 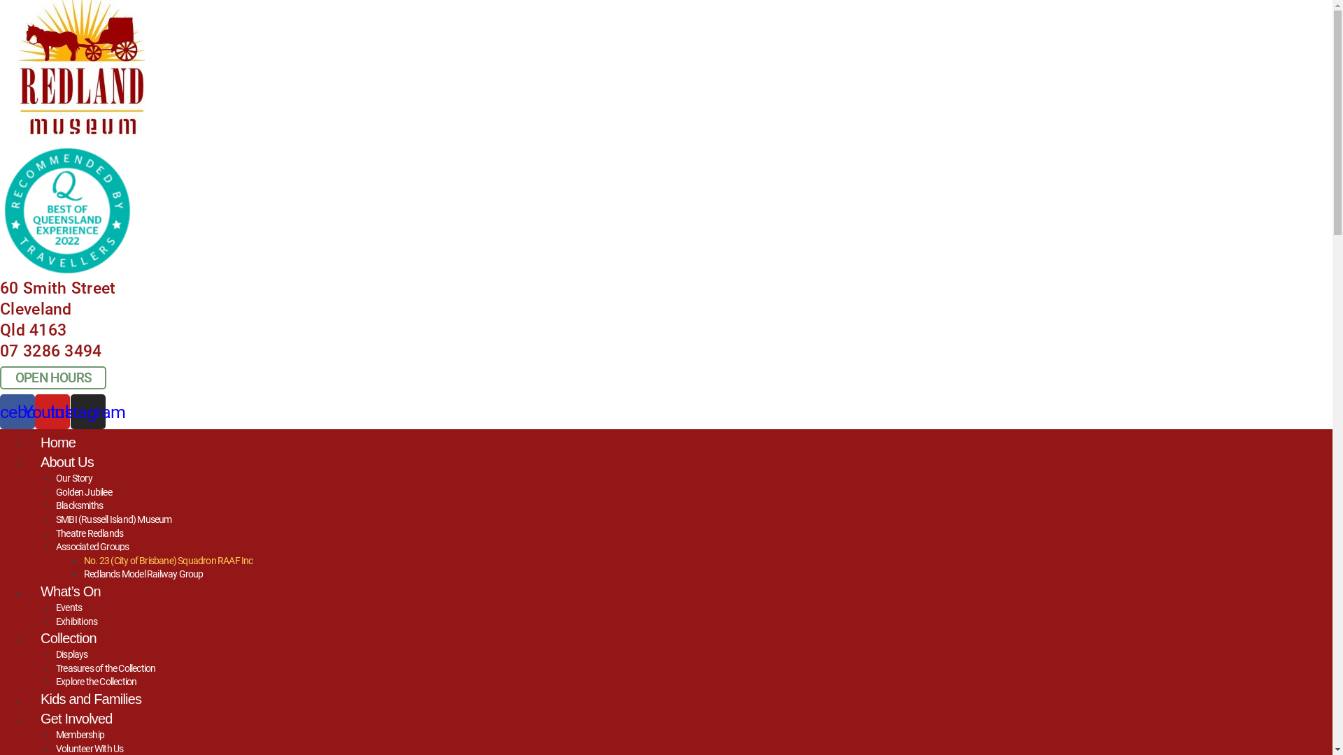 What do you see at coordinates (144, 574) in the screenshot?
I see `Redlands Model Railway Group` at bounding box center [144, 574].